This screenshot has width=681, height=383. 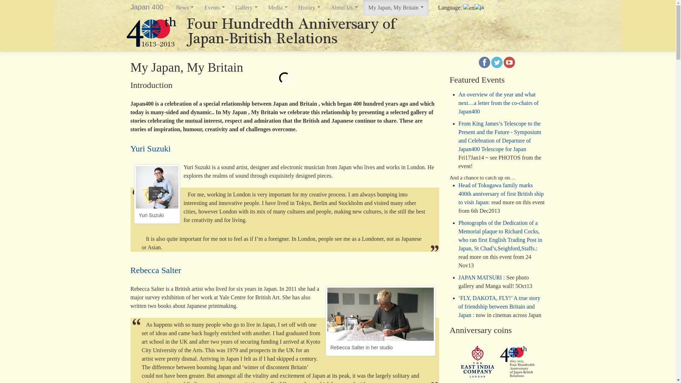 I want to click on My Japan, My Britain, so click(x=396, y=8).